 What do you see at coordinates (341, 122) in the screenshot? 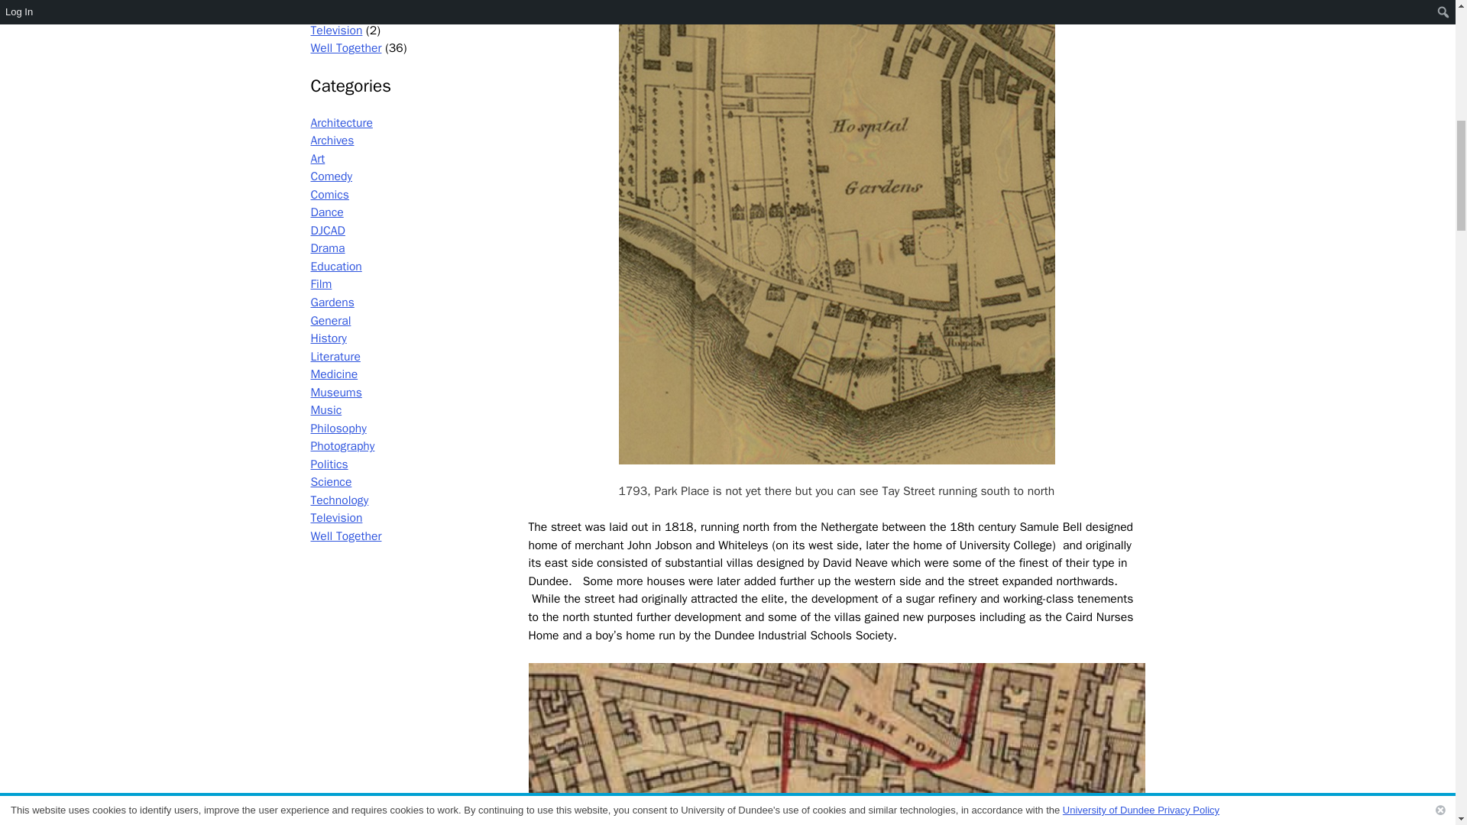
I see `Architecture` at bounding box center [341, 122].